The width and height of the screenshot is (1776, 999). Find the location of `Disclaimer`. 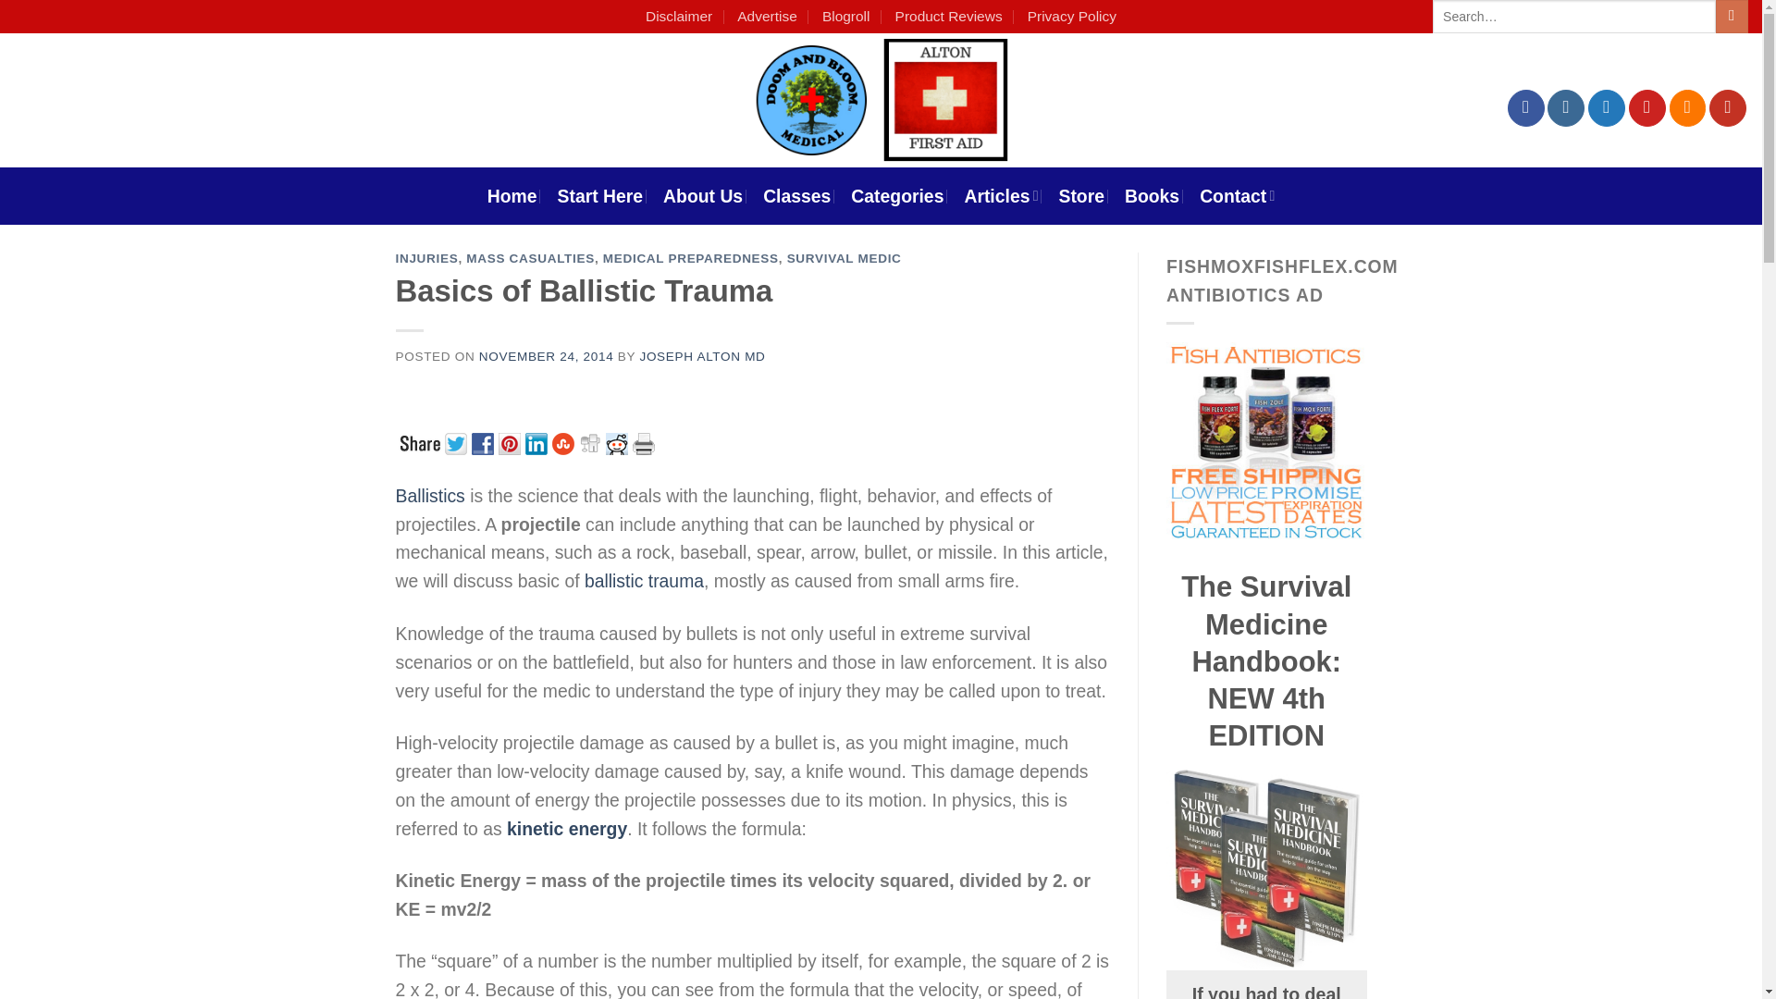

Disclaimer is located at coordinates (679, 17).